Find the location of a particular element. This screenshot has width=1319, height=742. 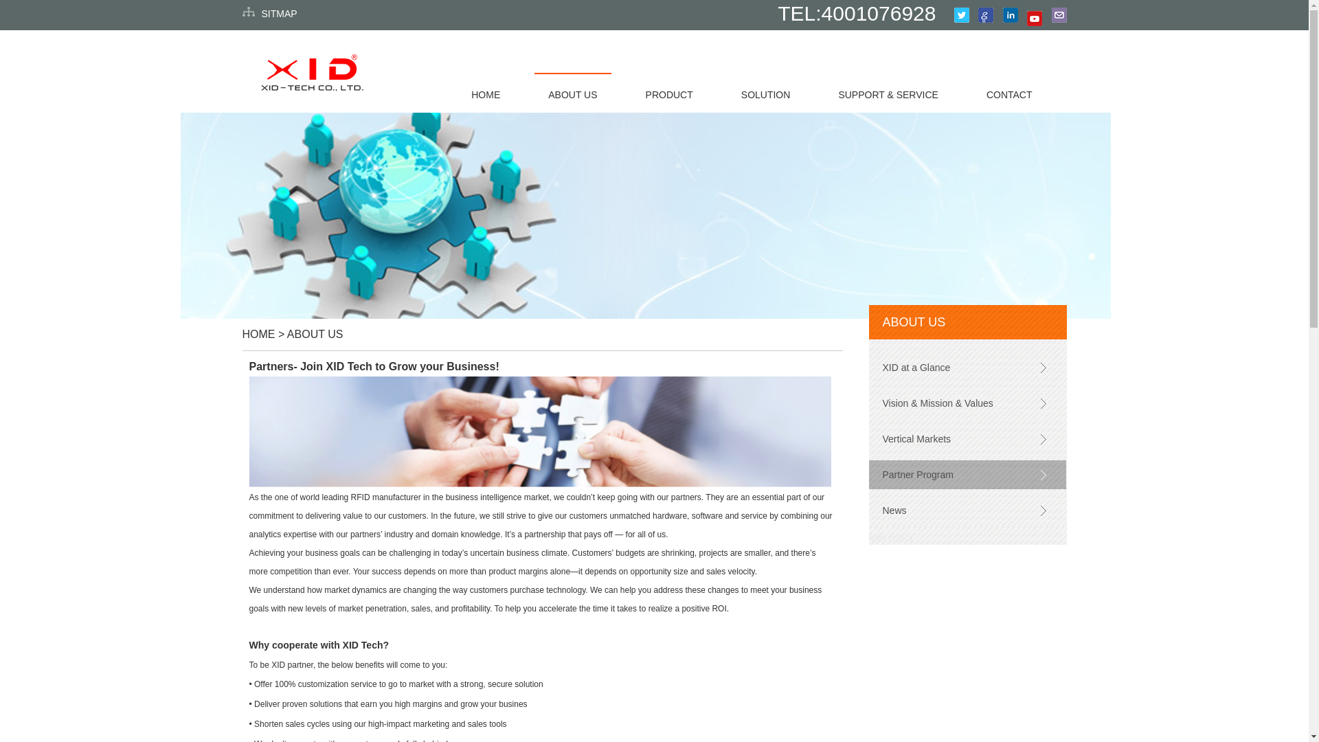

CONTACT is located at coordinates (1009, 93).